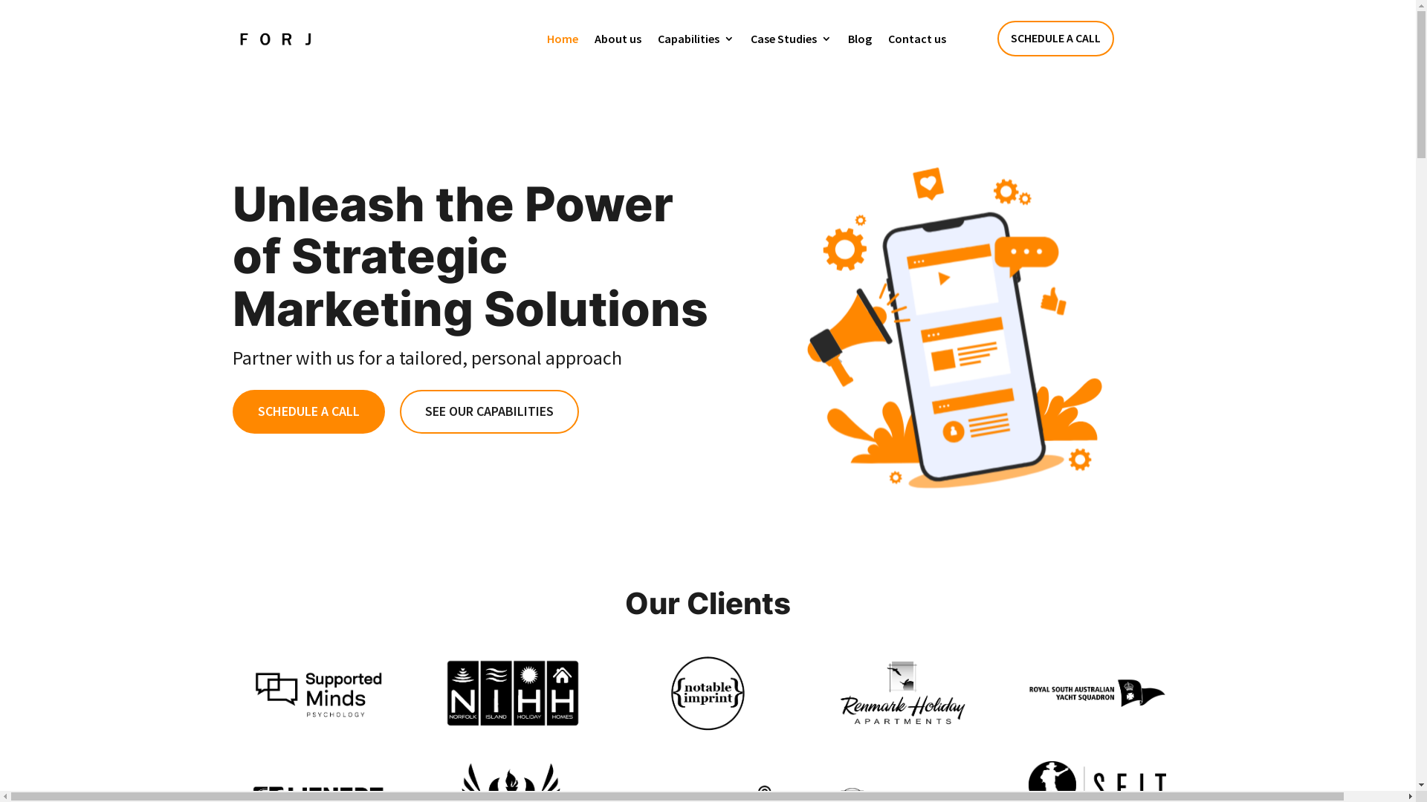  Describe the element at coordinates (489, 411) in the screenshot. I see `SEE OUR CAPABILITIES` at that location.